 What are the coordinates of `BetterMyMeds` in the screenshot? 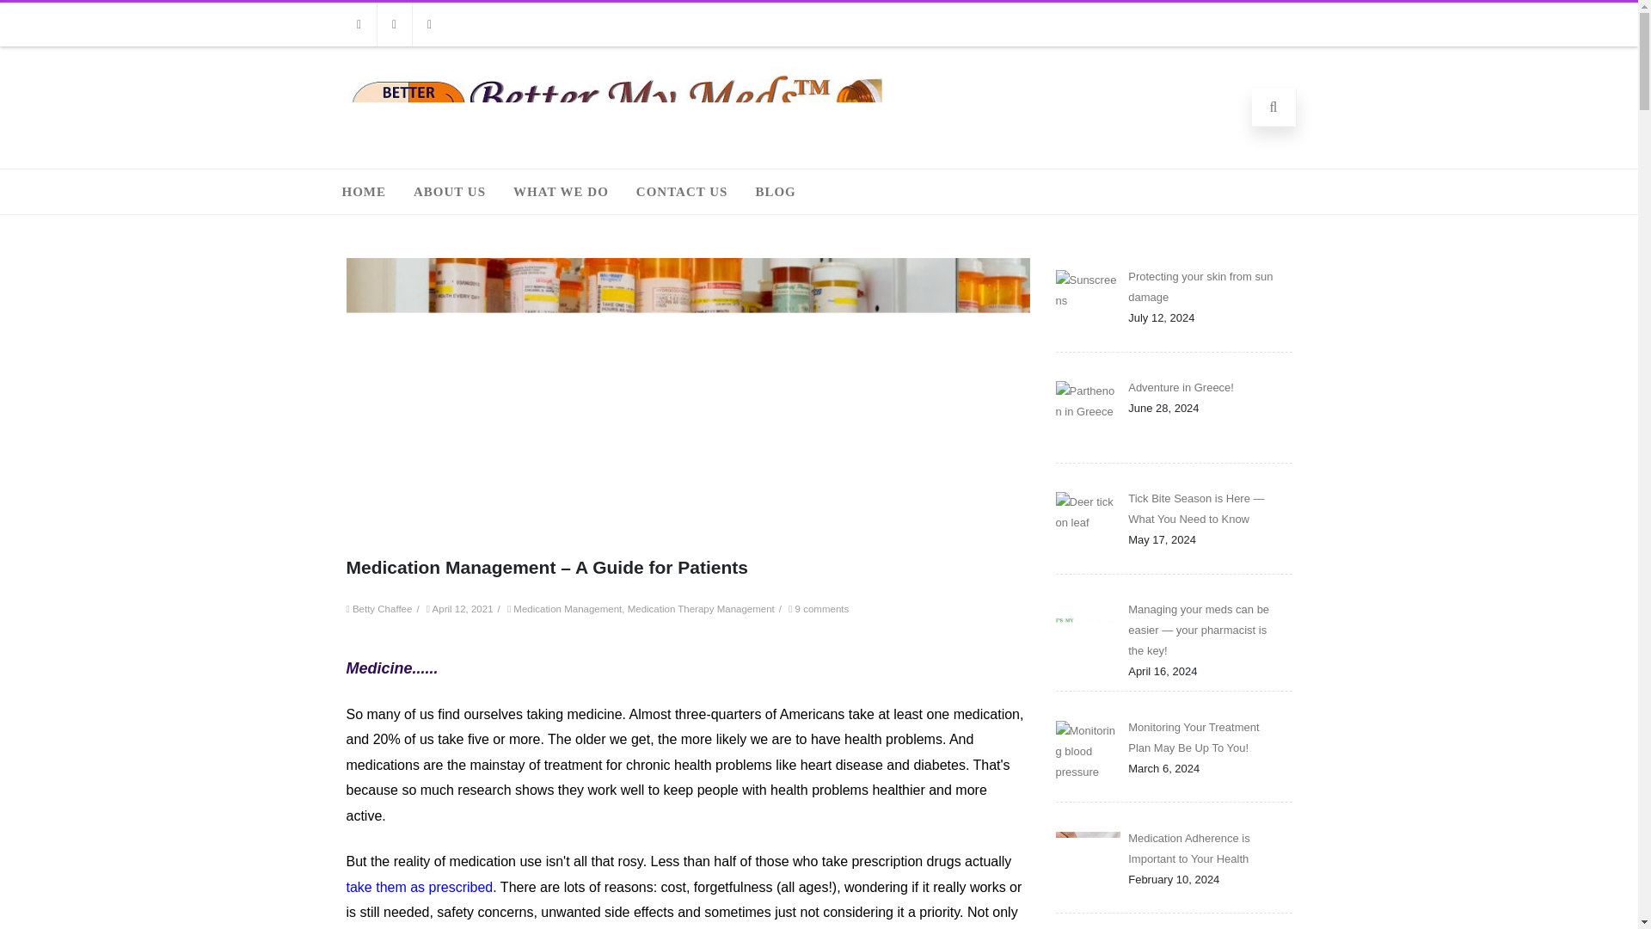 It's located at (617, 141).